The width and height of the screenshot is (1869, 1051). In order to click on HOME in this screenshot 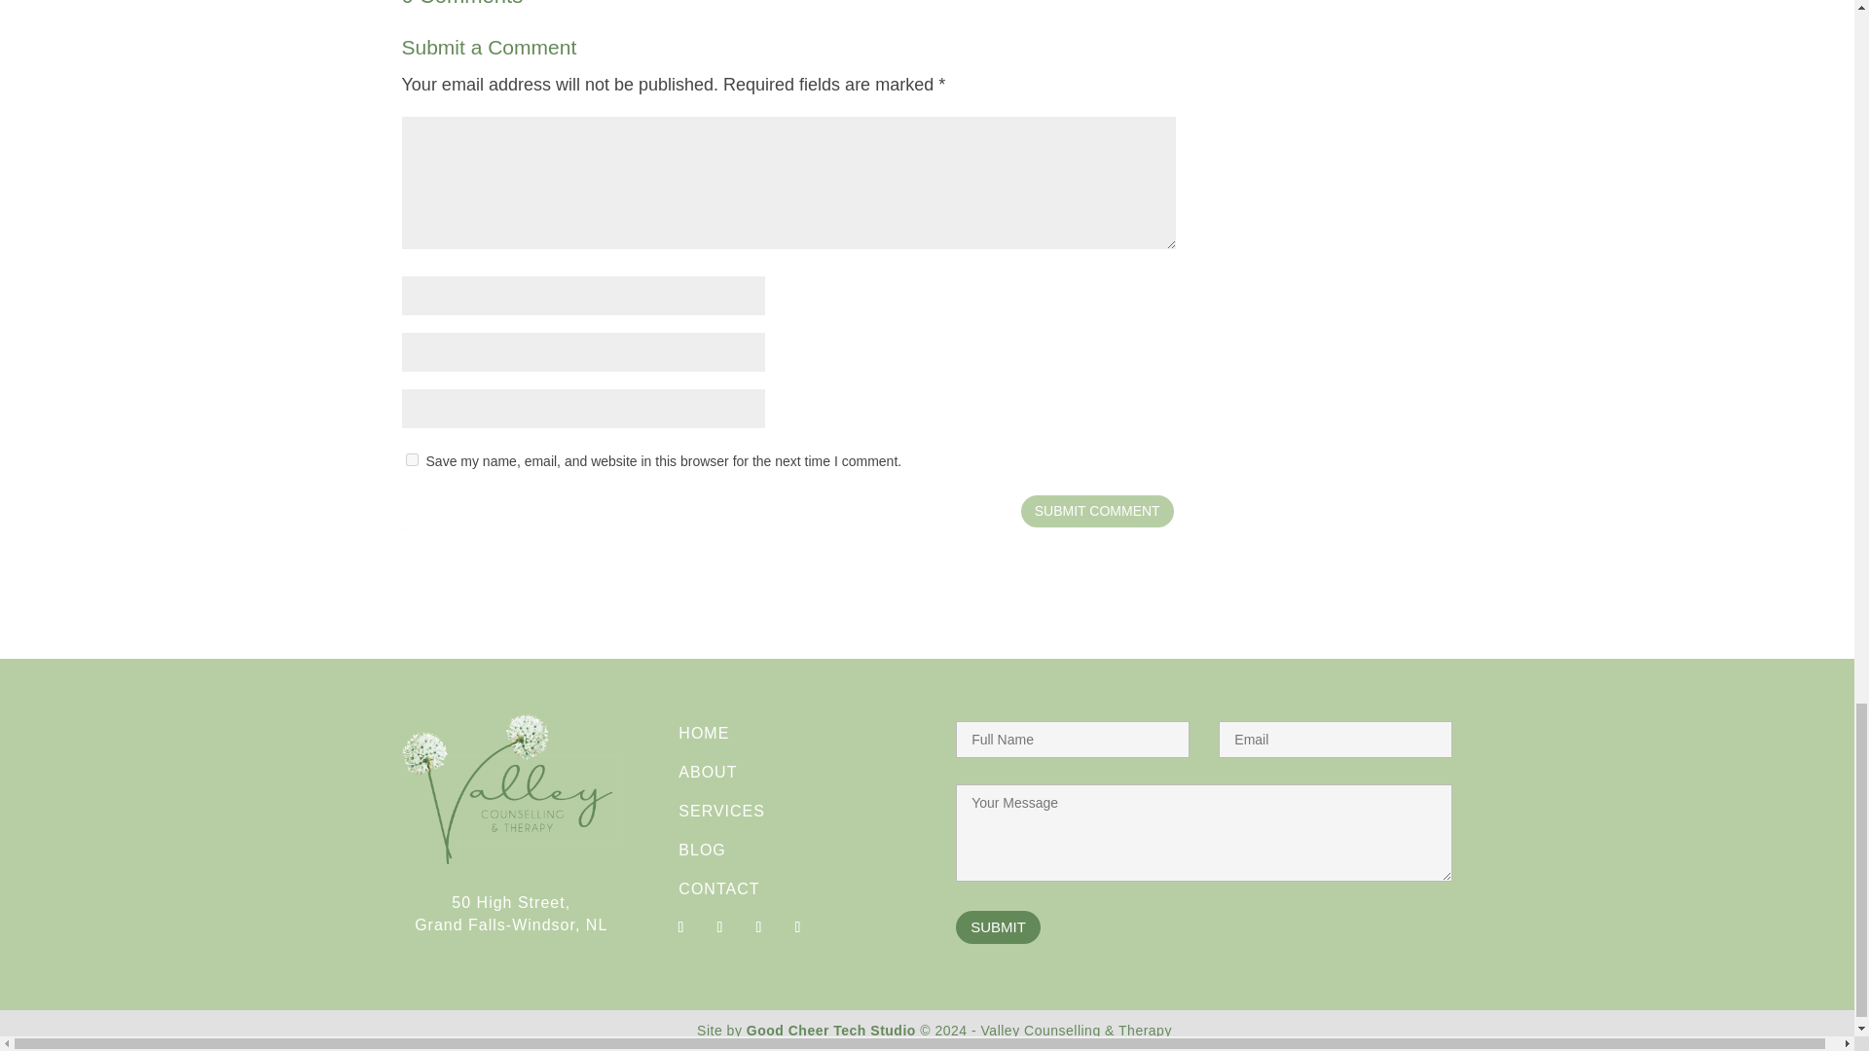, I will do `click(703, 734)`.